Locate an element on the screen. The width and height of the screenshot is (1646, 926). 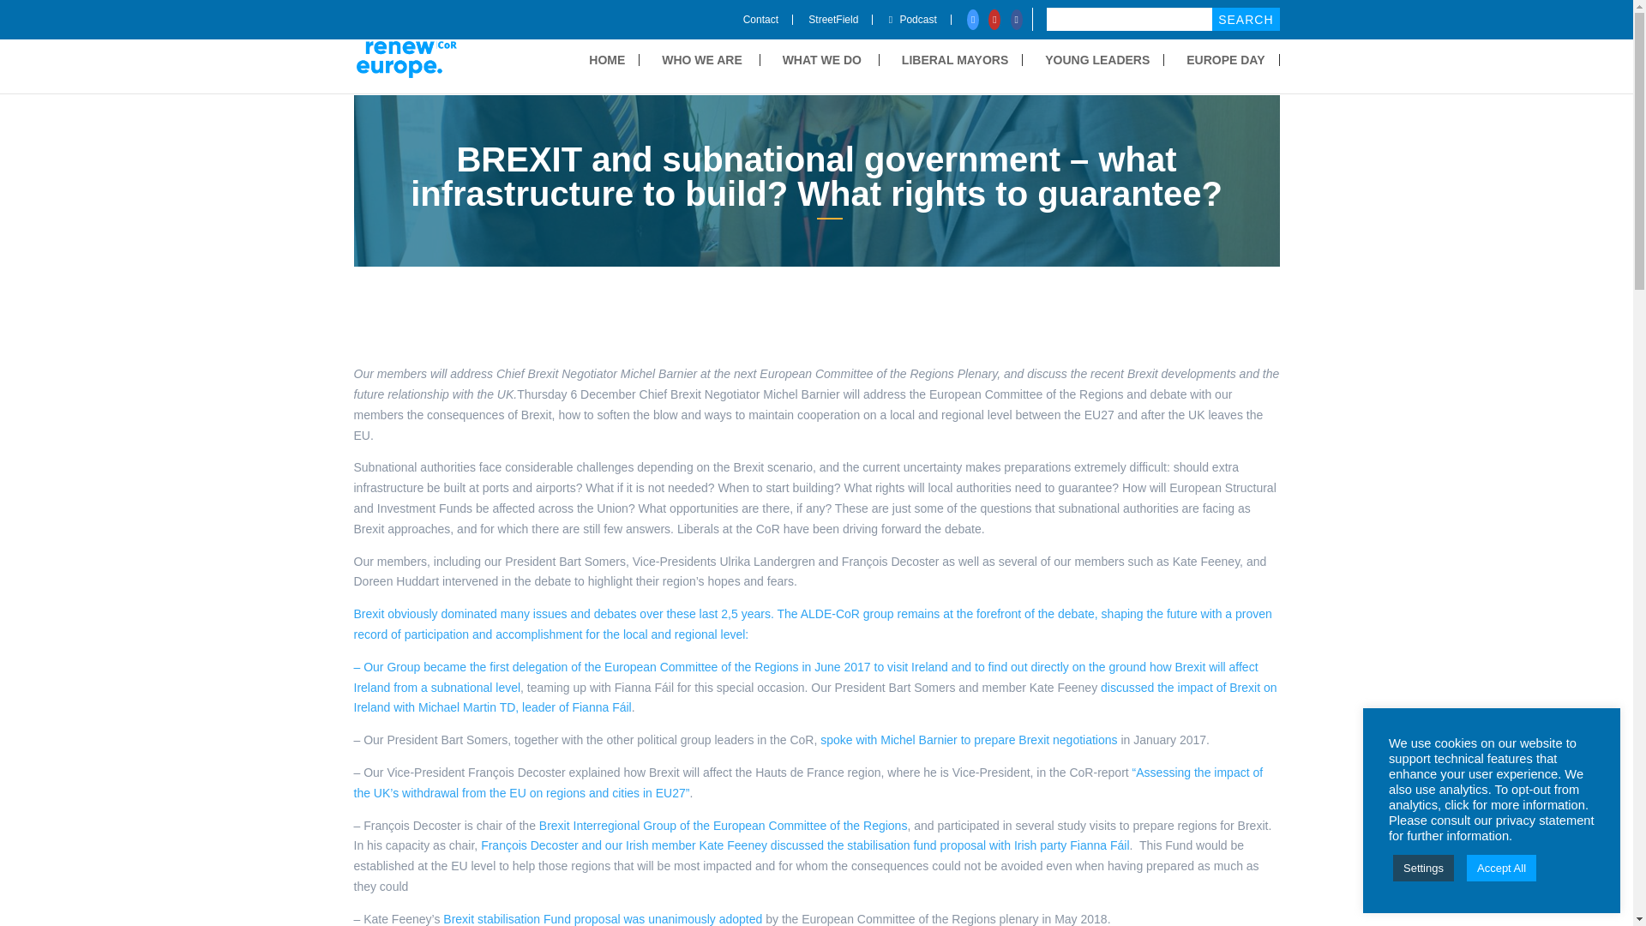
DCb4L7YXoAA1QzH is located at coordinates (816, 181).